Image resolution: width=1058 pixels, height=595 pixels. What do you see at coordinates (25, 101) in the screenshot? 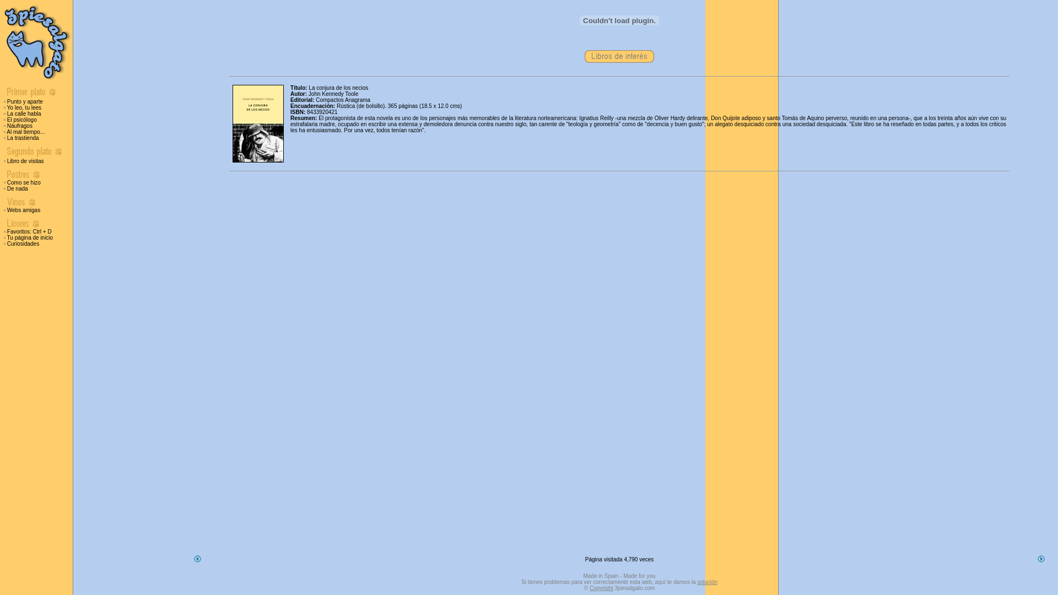
I see `Punto y aparte` at bounding box center [25, 101].